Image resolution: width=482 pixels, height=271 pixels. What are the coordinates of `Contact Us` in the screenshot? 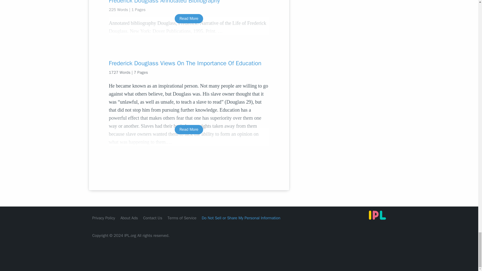 It's located at (153, 218).